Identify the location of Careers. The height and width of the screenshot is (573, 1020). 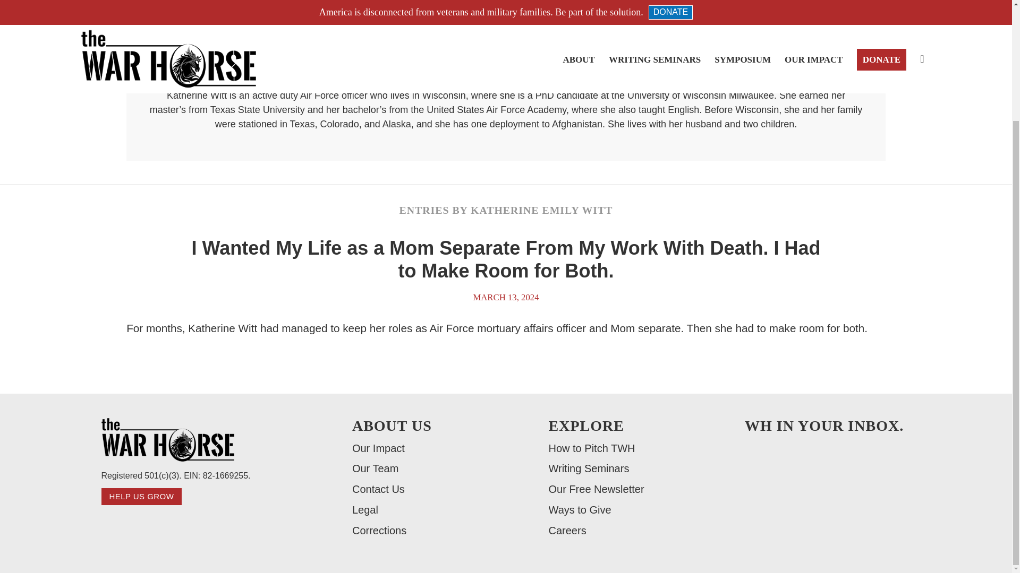
(622, 531).